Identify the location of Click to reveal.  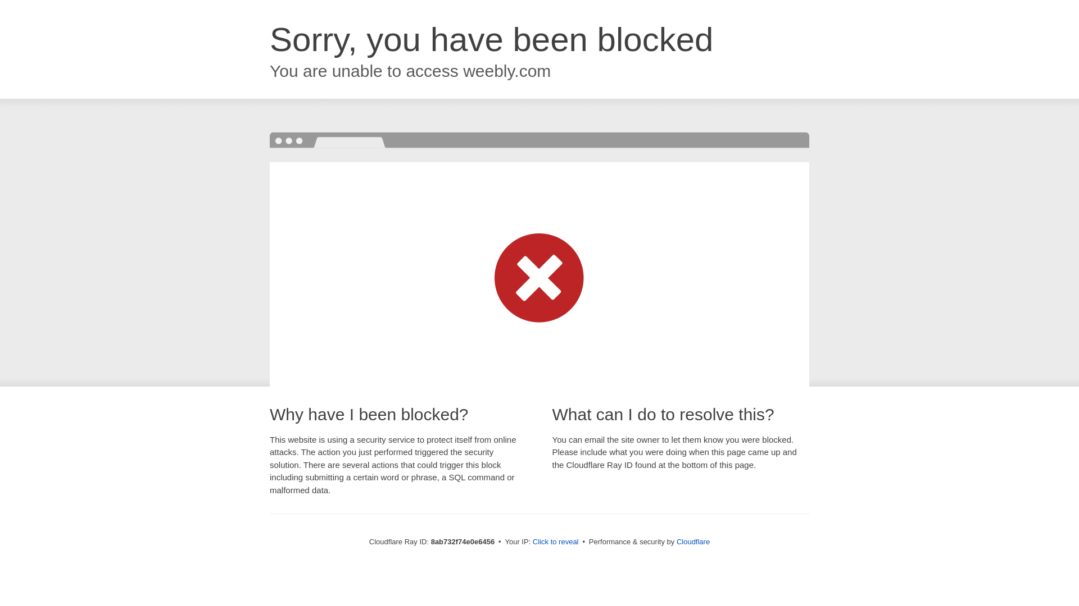
(555, 542).